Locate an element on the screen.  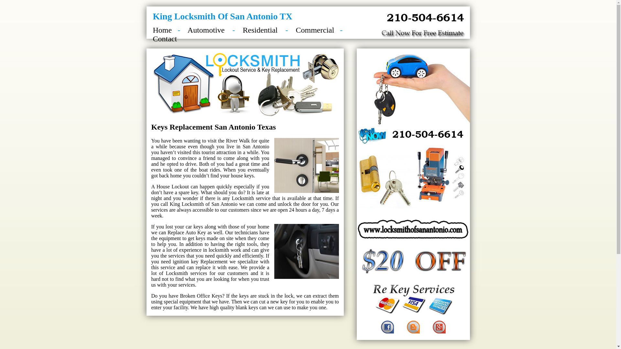
ignition key Replacement is located at coordinates (200, 262).